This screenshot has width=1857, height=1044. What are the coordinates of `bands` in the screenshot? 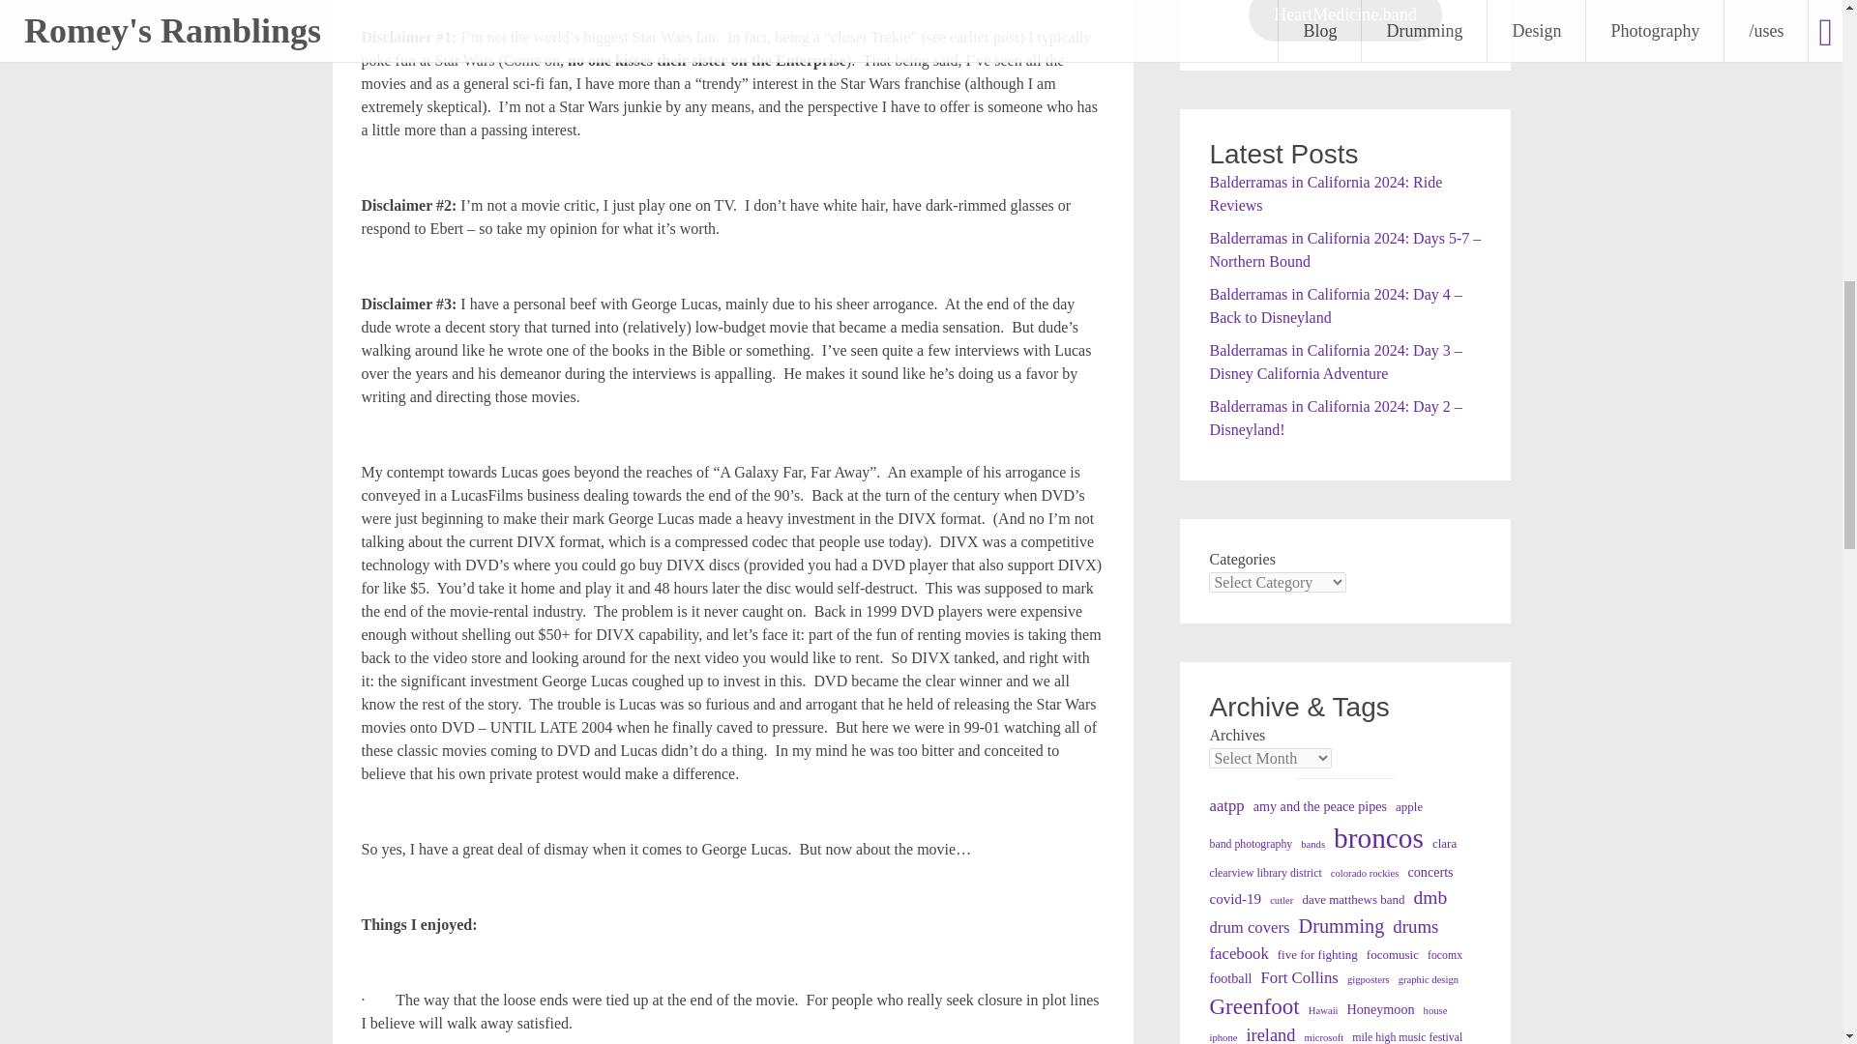 It's located at (1313, 845).